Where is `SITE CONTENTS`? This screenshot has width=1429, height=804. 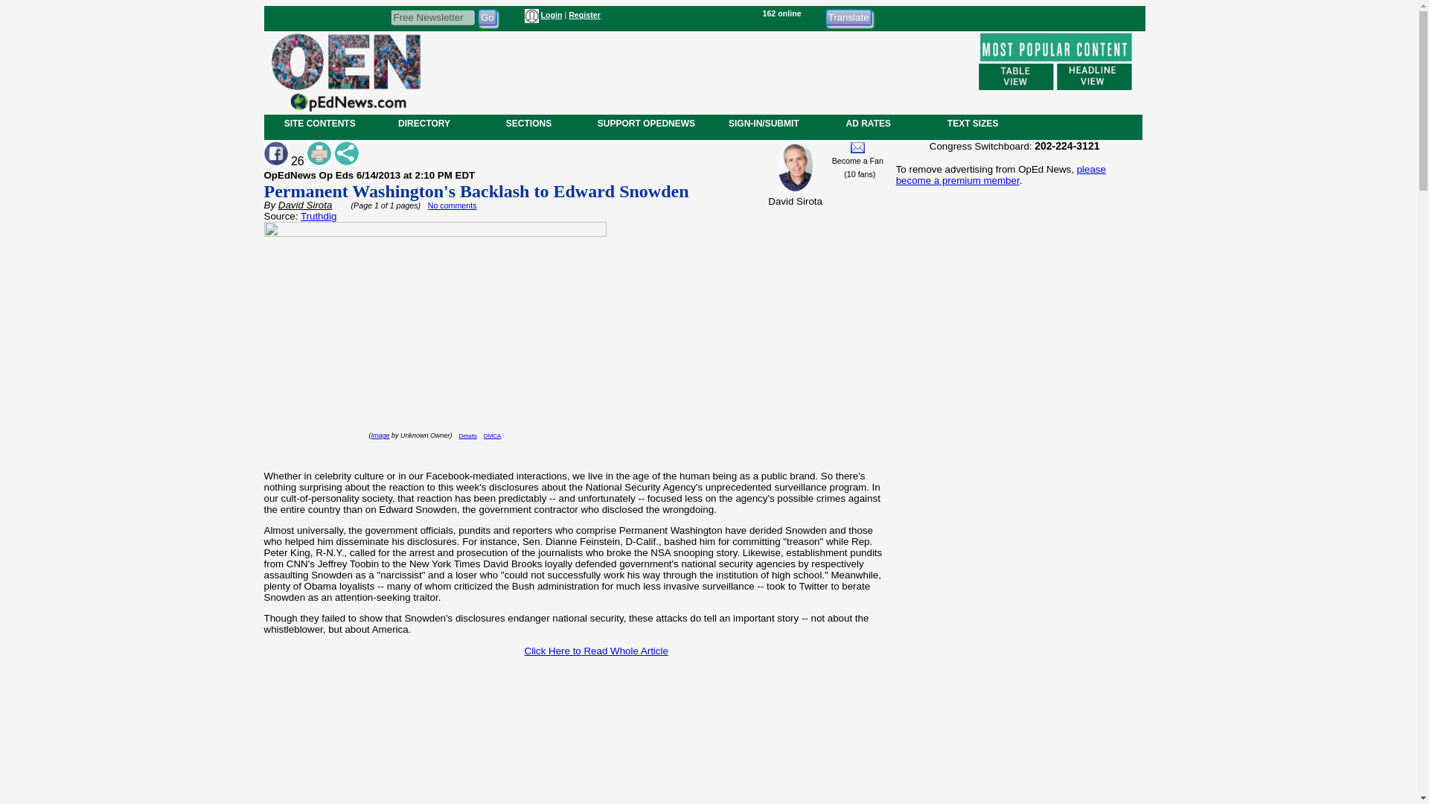 SITE CONTENTS is located at coordinates (320, 123).